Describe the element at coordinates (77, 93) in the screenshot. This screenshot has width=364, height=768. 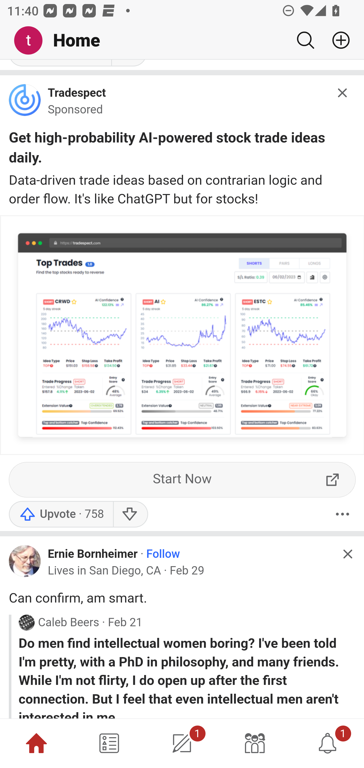
I see `Tradespect` at that location.